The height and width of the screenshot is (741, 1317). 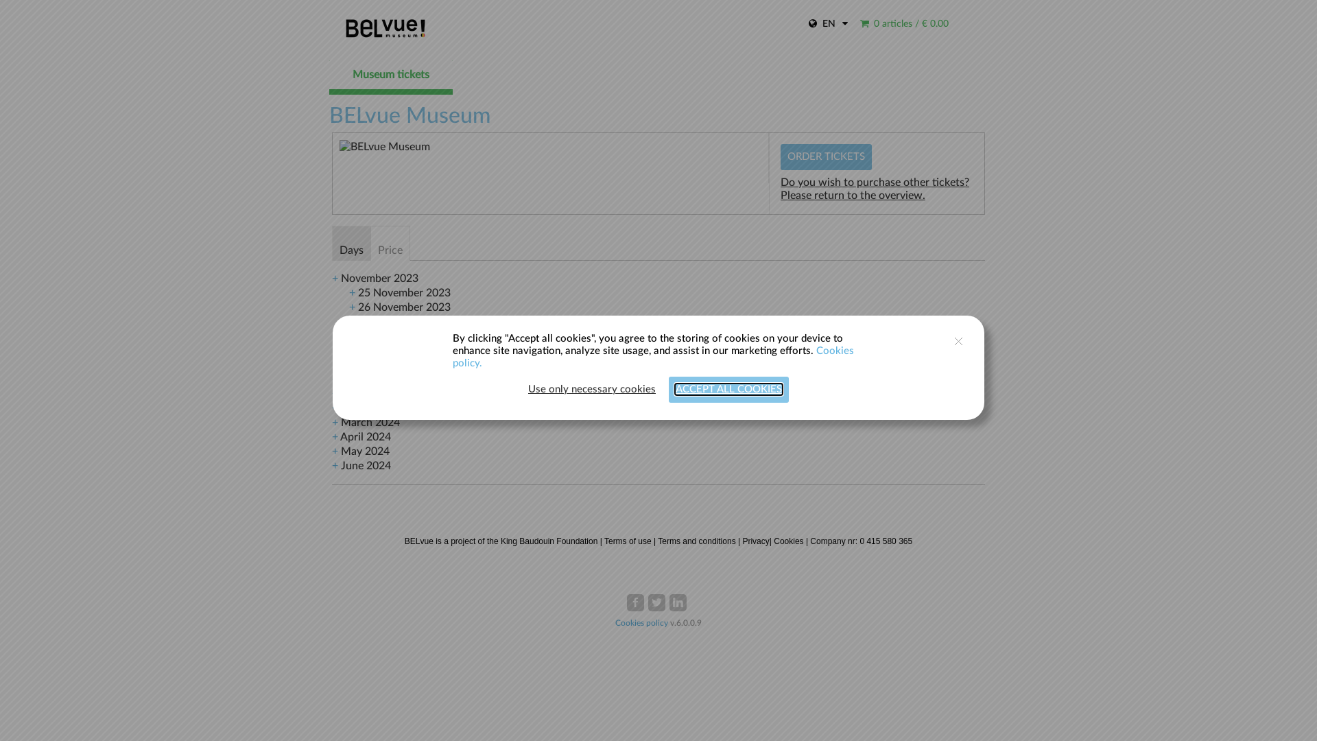 I want to click on 28 November 2023, so click(x=405, y=336).